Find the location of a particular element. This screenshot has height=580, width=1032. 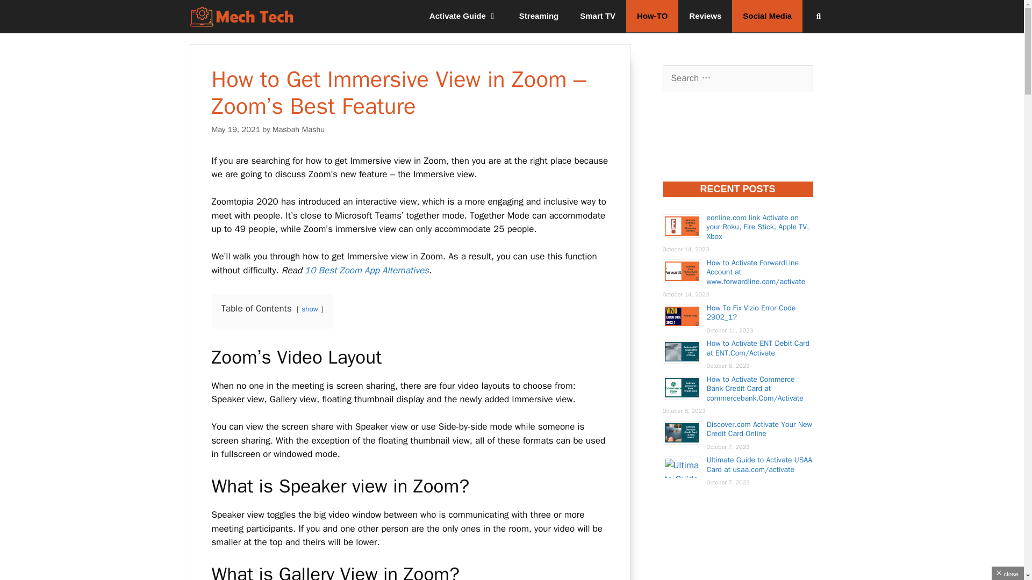

Reviews is located at coordinates (705, 16).